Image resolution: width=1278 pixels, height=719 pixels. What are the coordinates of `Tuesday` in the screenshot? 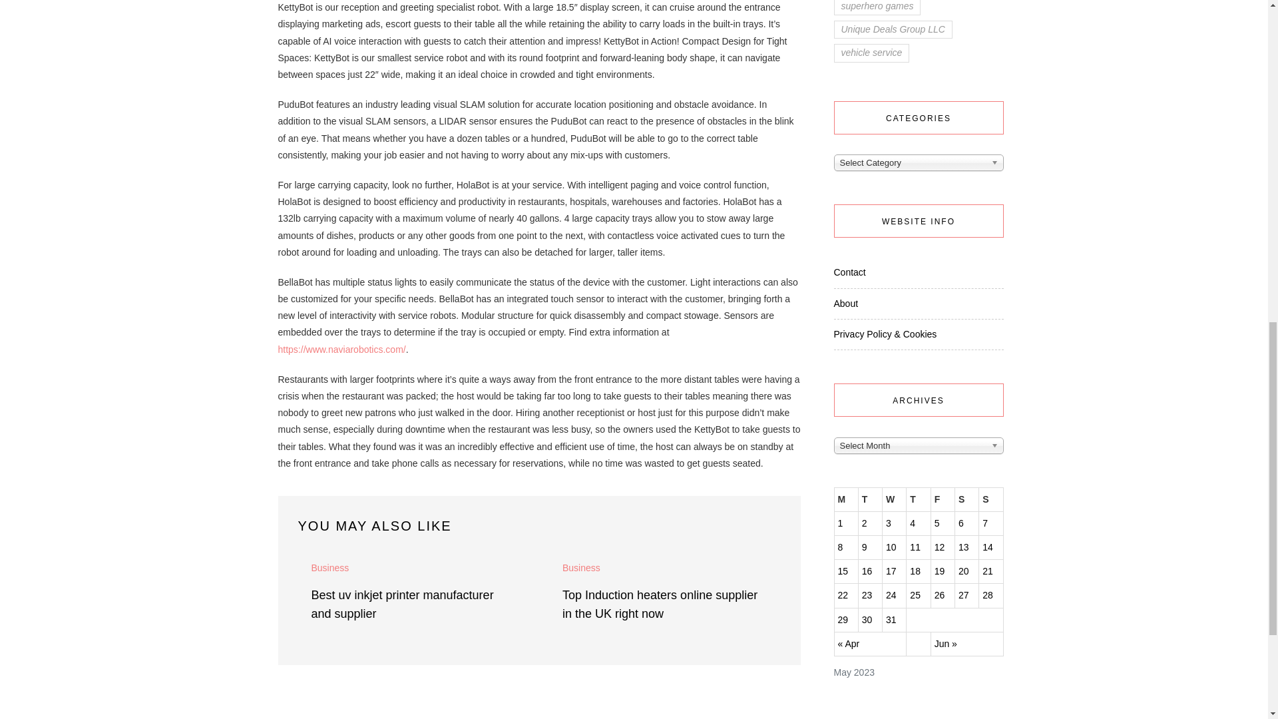 It's located at (869, 499).